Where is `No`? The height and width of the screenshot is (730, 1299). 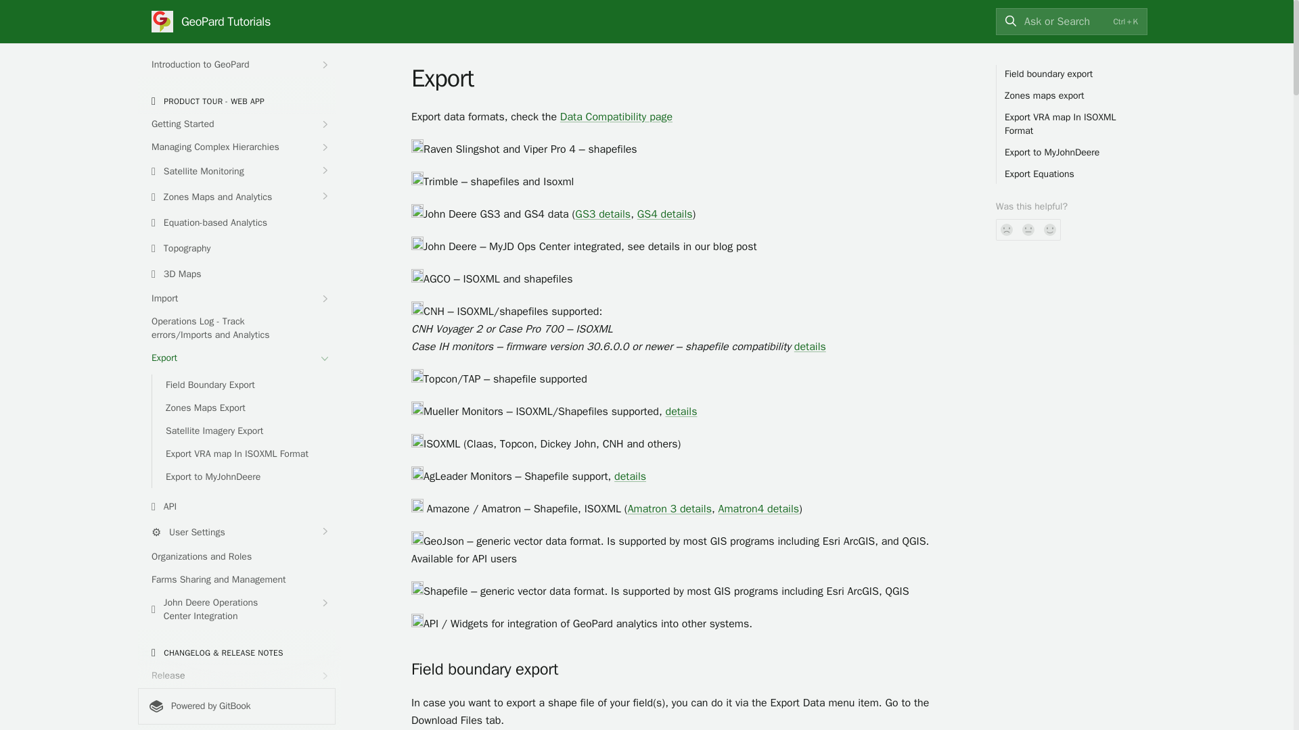
No is located at coordinates (1007, 230).